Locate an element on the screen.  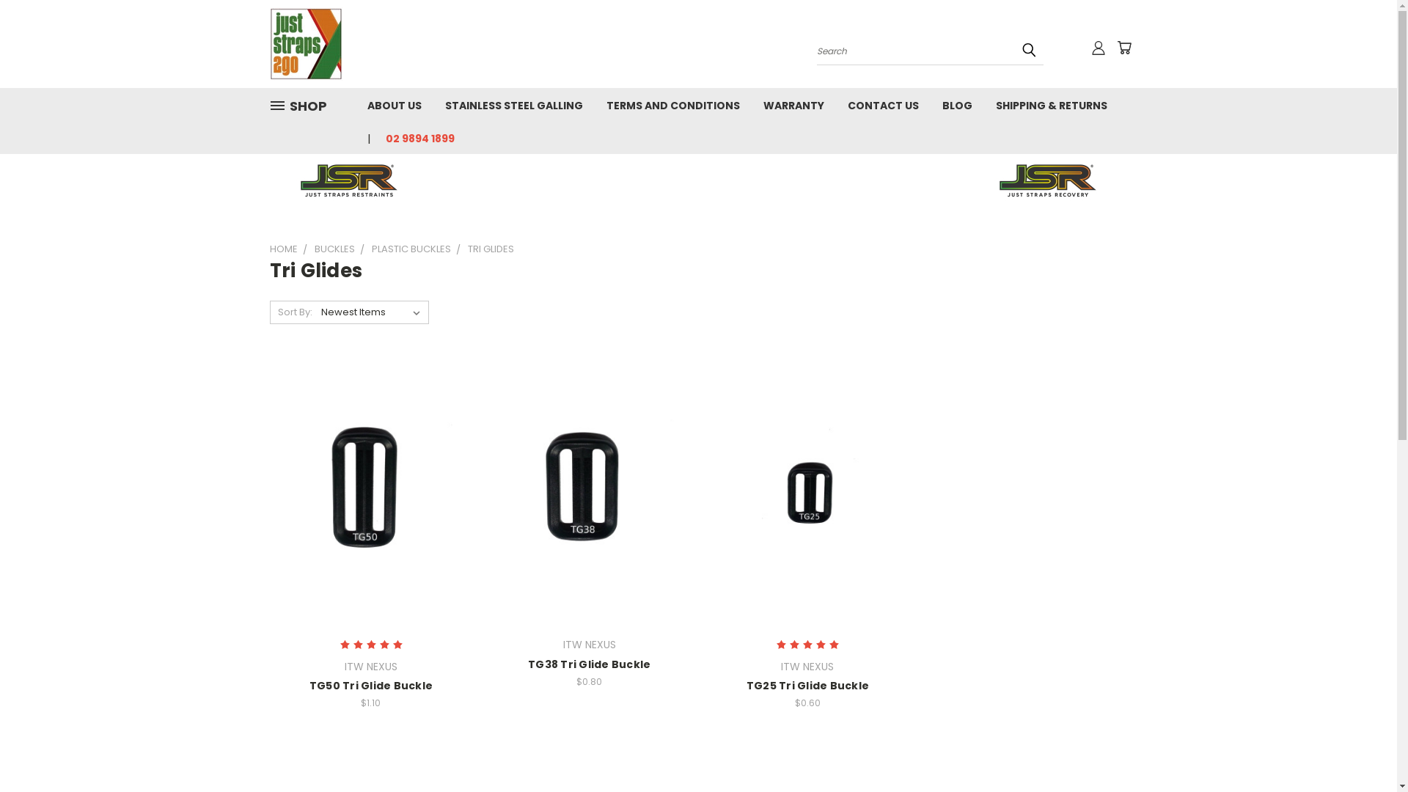
JustStraps2go is located at coordinates (307, 44).